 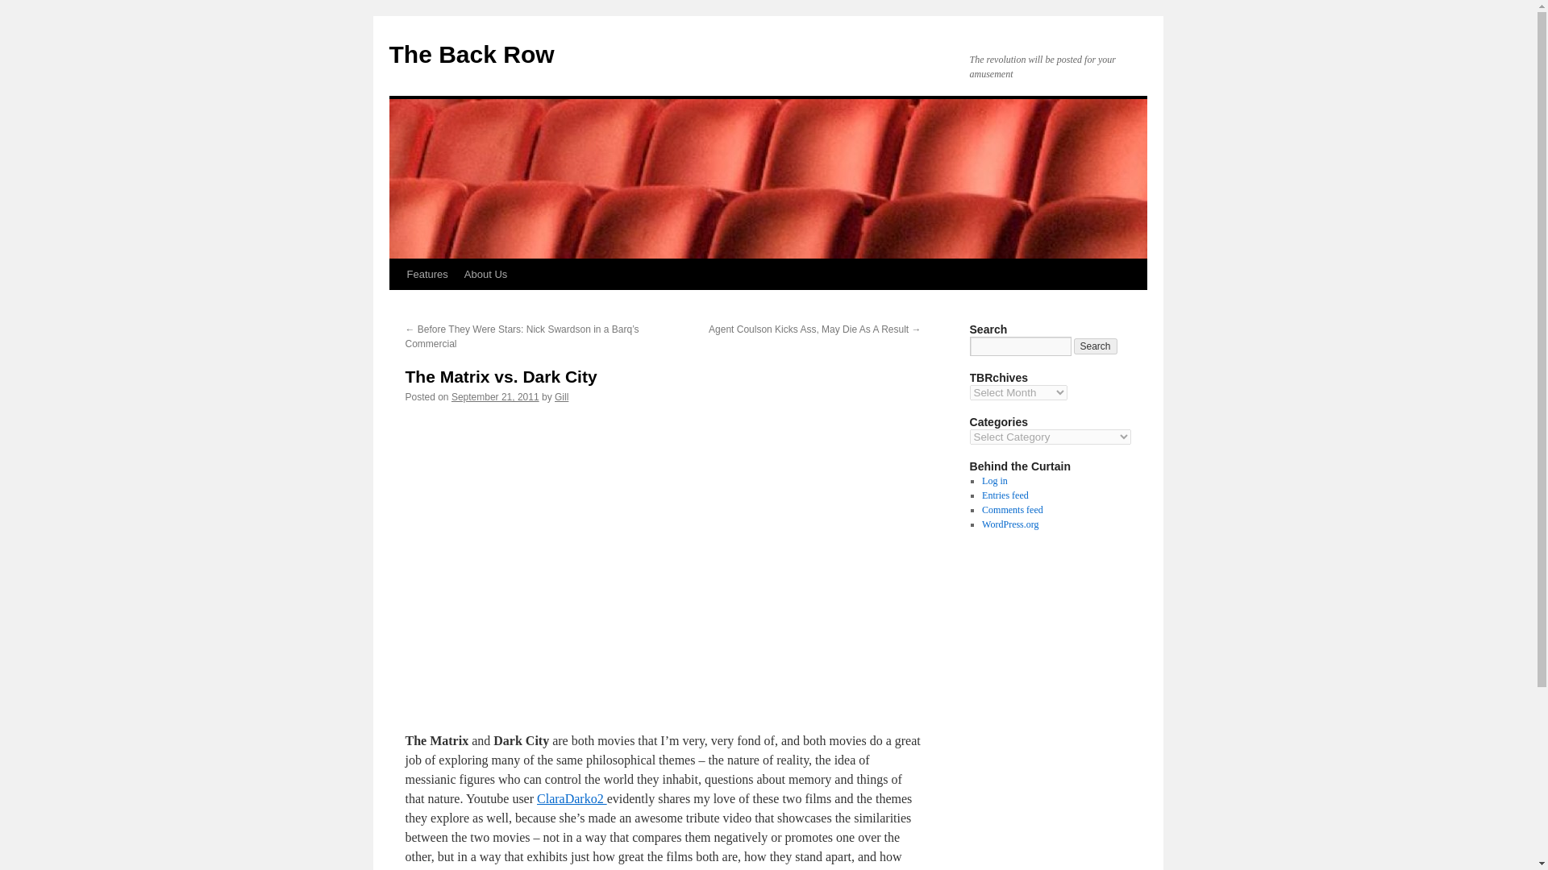 What do you see at coordinates (572, 798) in the screenshot?
I see `ClaraDarko2` at bounding box center [572, 798].